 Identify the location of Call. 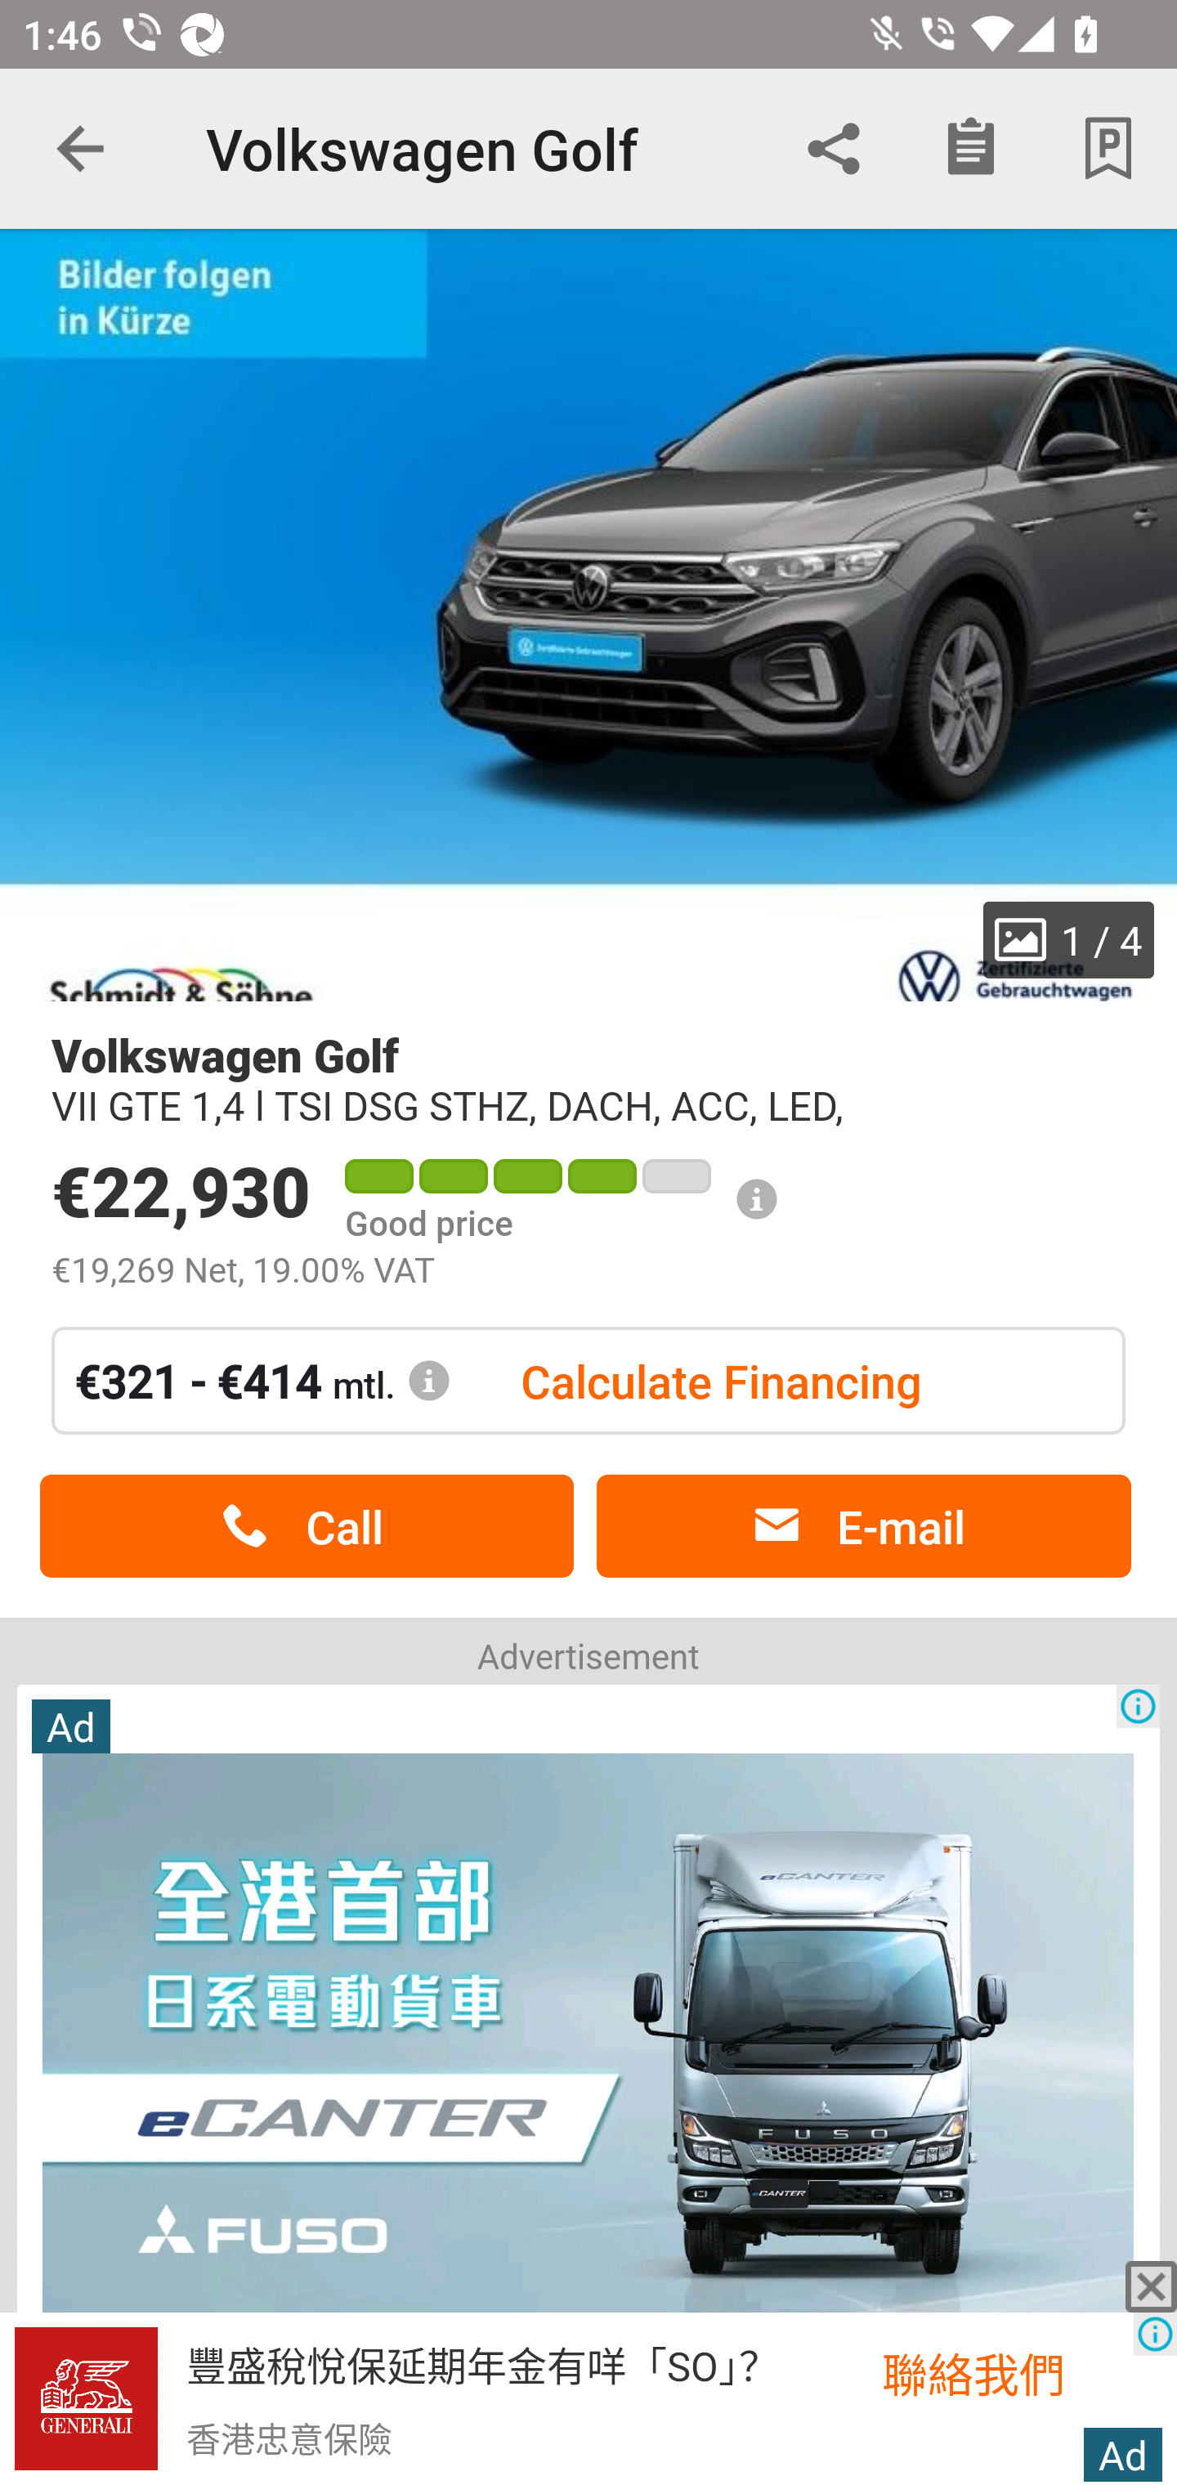
(307, 1527).